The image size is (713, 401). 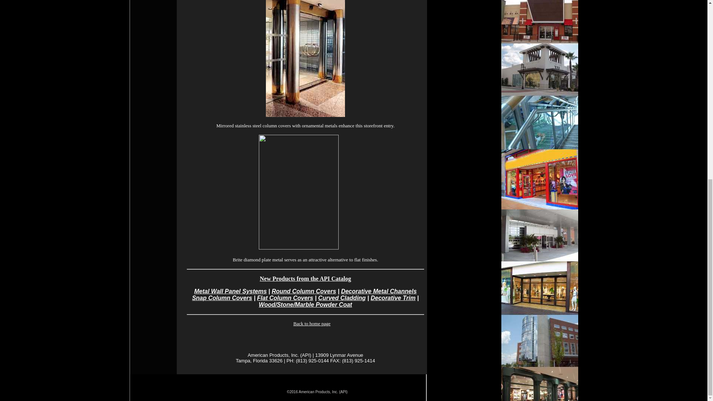 What do you see at coordinates (393, 298) in the screenshot?
I see `Decorative Trim` at bounding box center [393, 298].